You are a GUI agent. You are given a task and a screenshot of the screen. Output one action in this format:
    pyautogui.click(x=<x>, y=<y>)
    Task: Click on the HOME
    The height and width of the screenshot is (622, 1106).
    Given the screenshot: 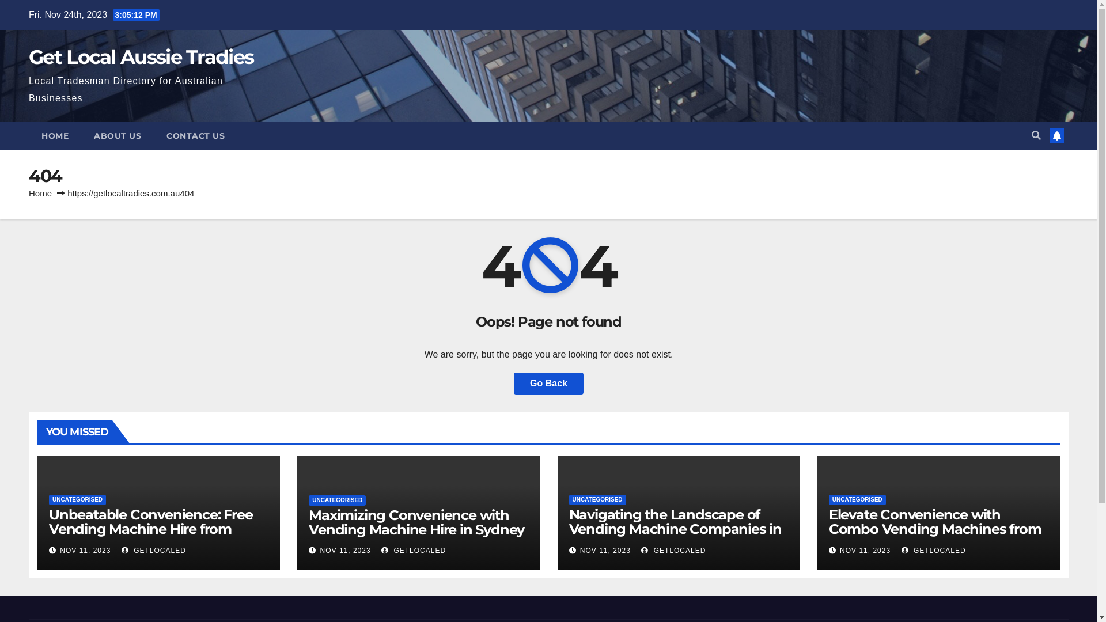 What is the action you would take?
    pyautogui.click(x=55, y=136)
    